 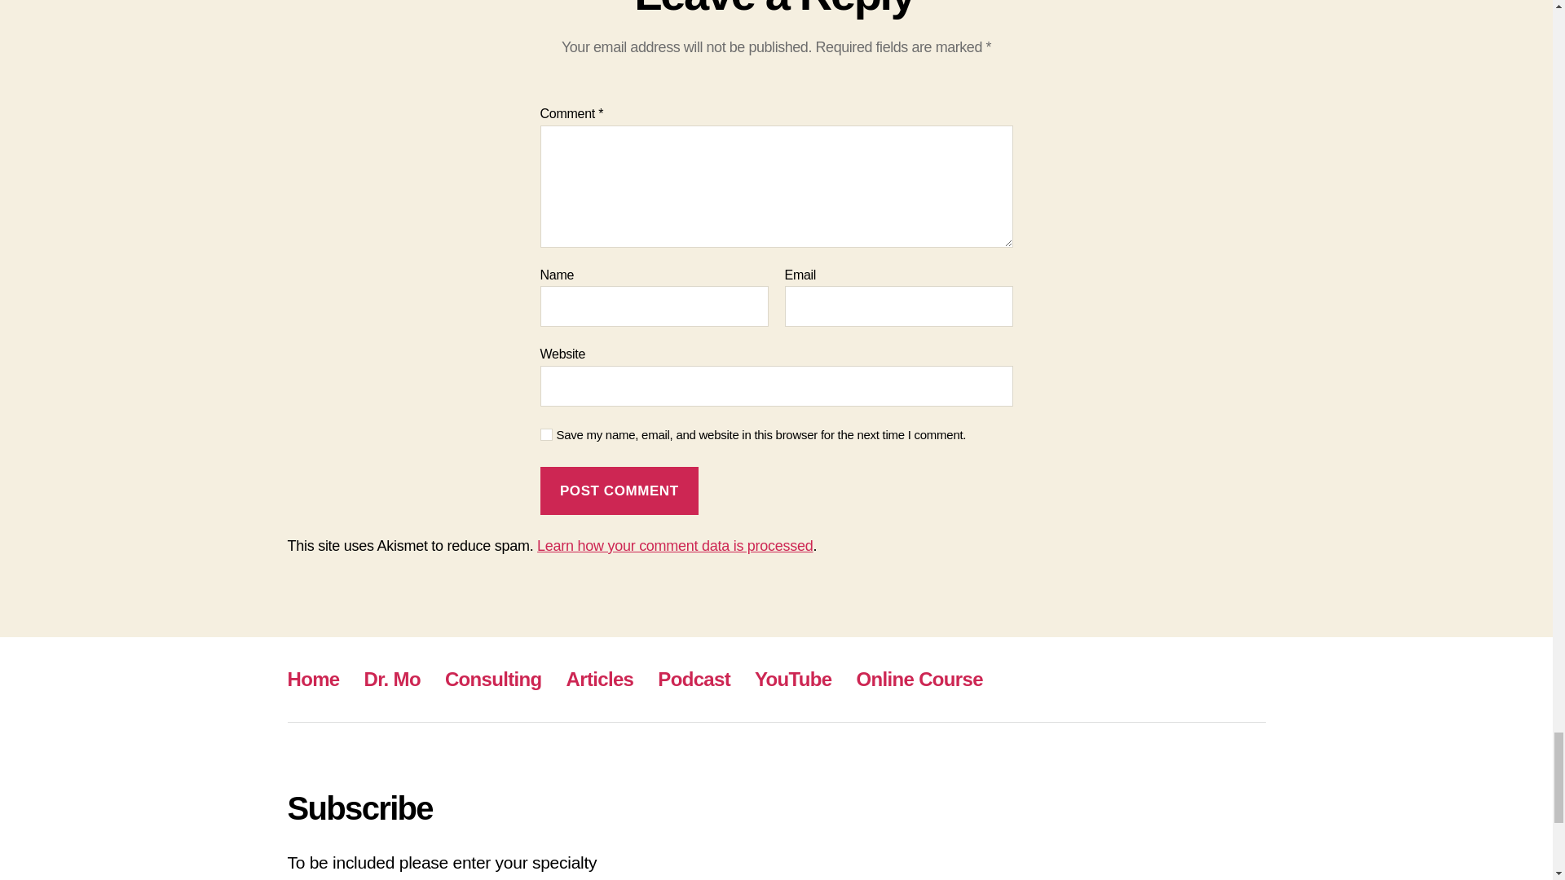 I want to click on Post Comment, so click(x=619, y=491).